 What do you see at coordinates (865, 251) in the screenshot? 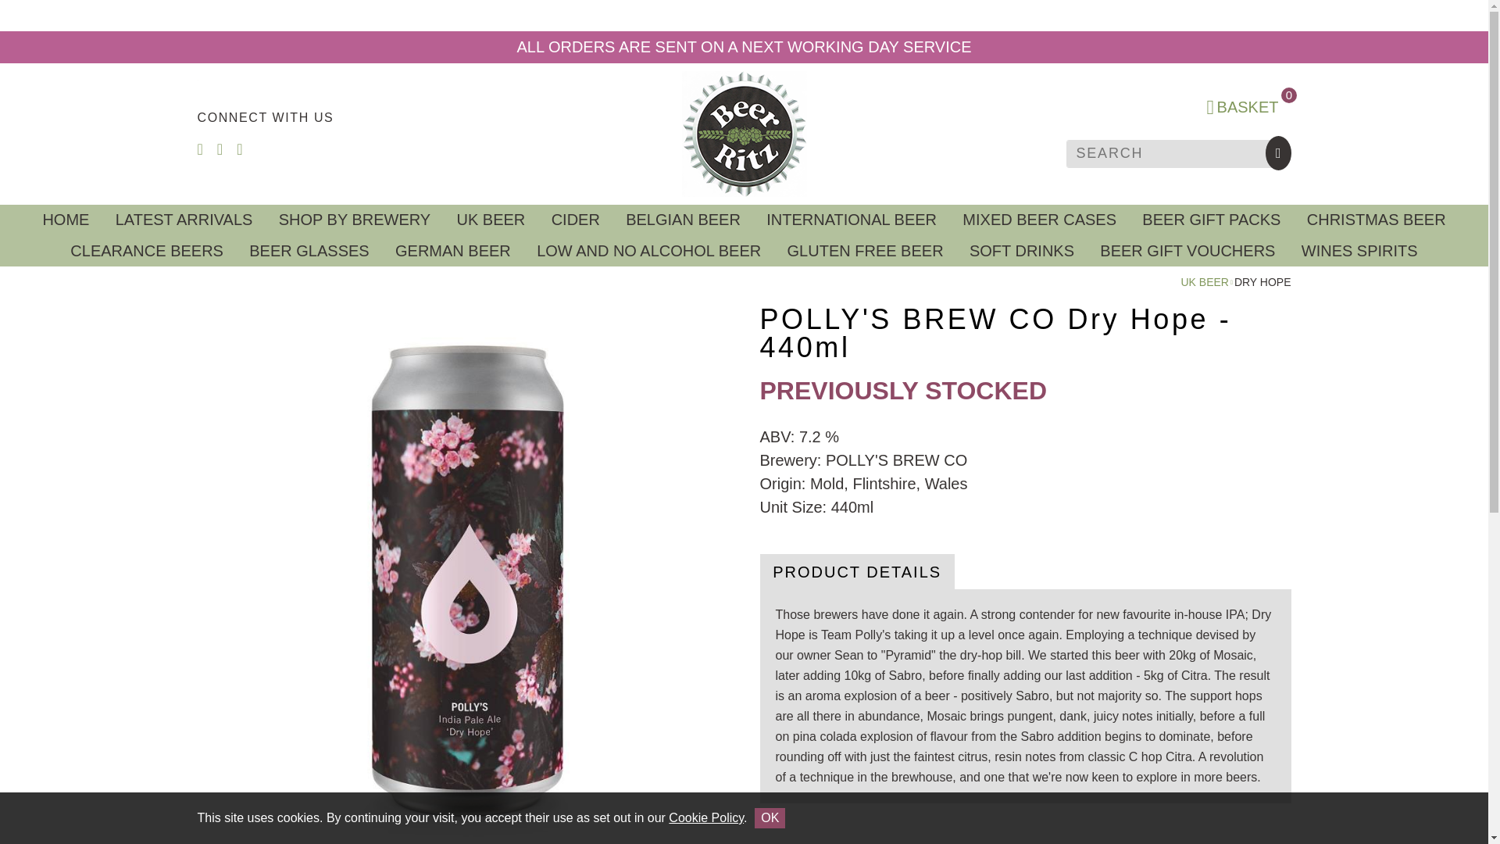
I see `GLUTEN FREE BEER` at bounding box center [865, 251].